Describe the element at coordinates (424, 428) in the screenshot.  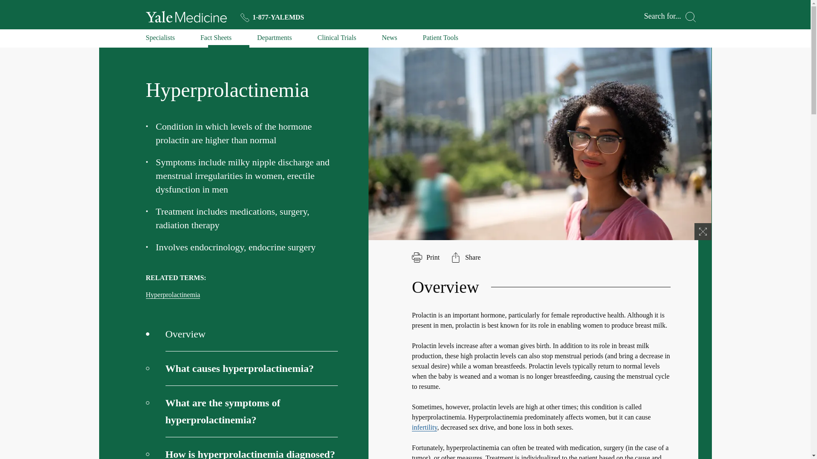
I see `infertility` at that location.